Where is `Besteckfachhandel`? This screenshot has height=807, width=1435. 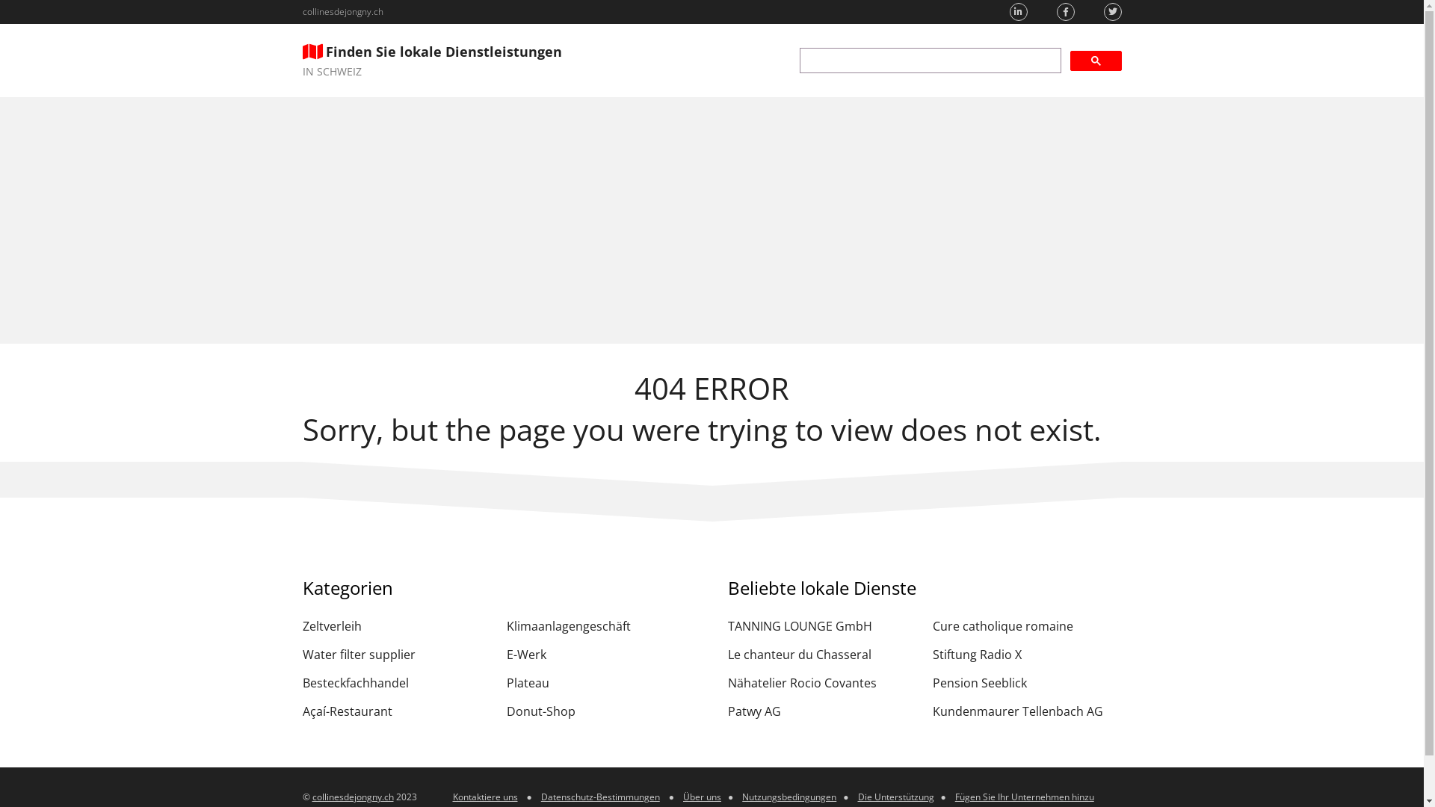 Besteckfachhandel is located at coordinates (396, 683).